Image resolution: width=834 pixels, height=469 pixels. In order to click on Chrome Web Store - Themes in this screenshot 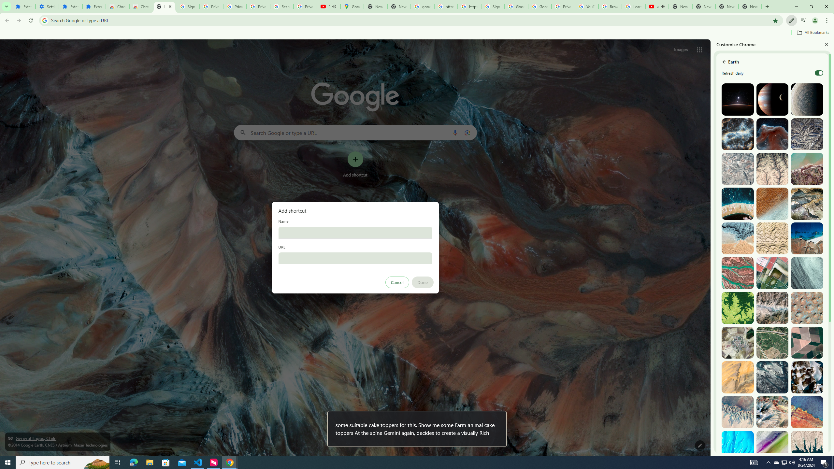, I will do `click(141, 7)`.